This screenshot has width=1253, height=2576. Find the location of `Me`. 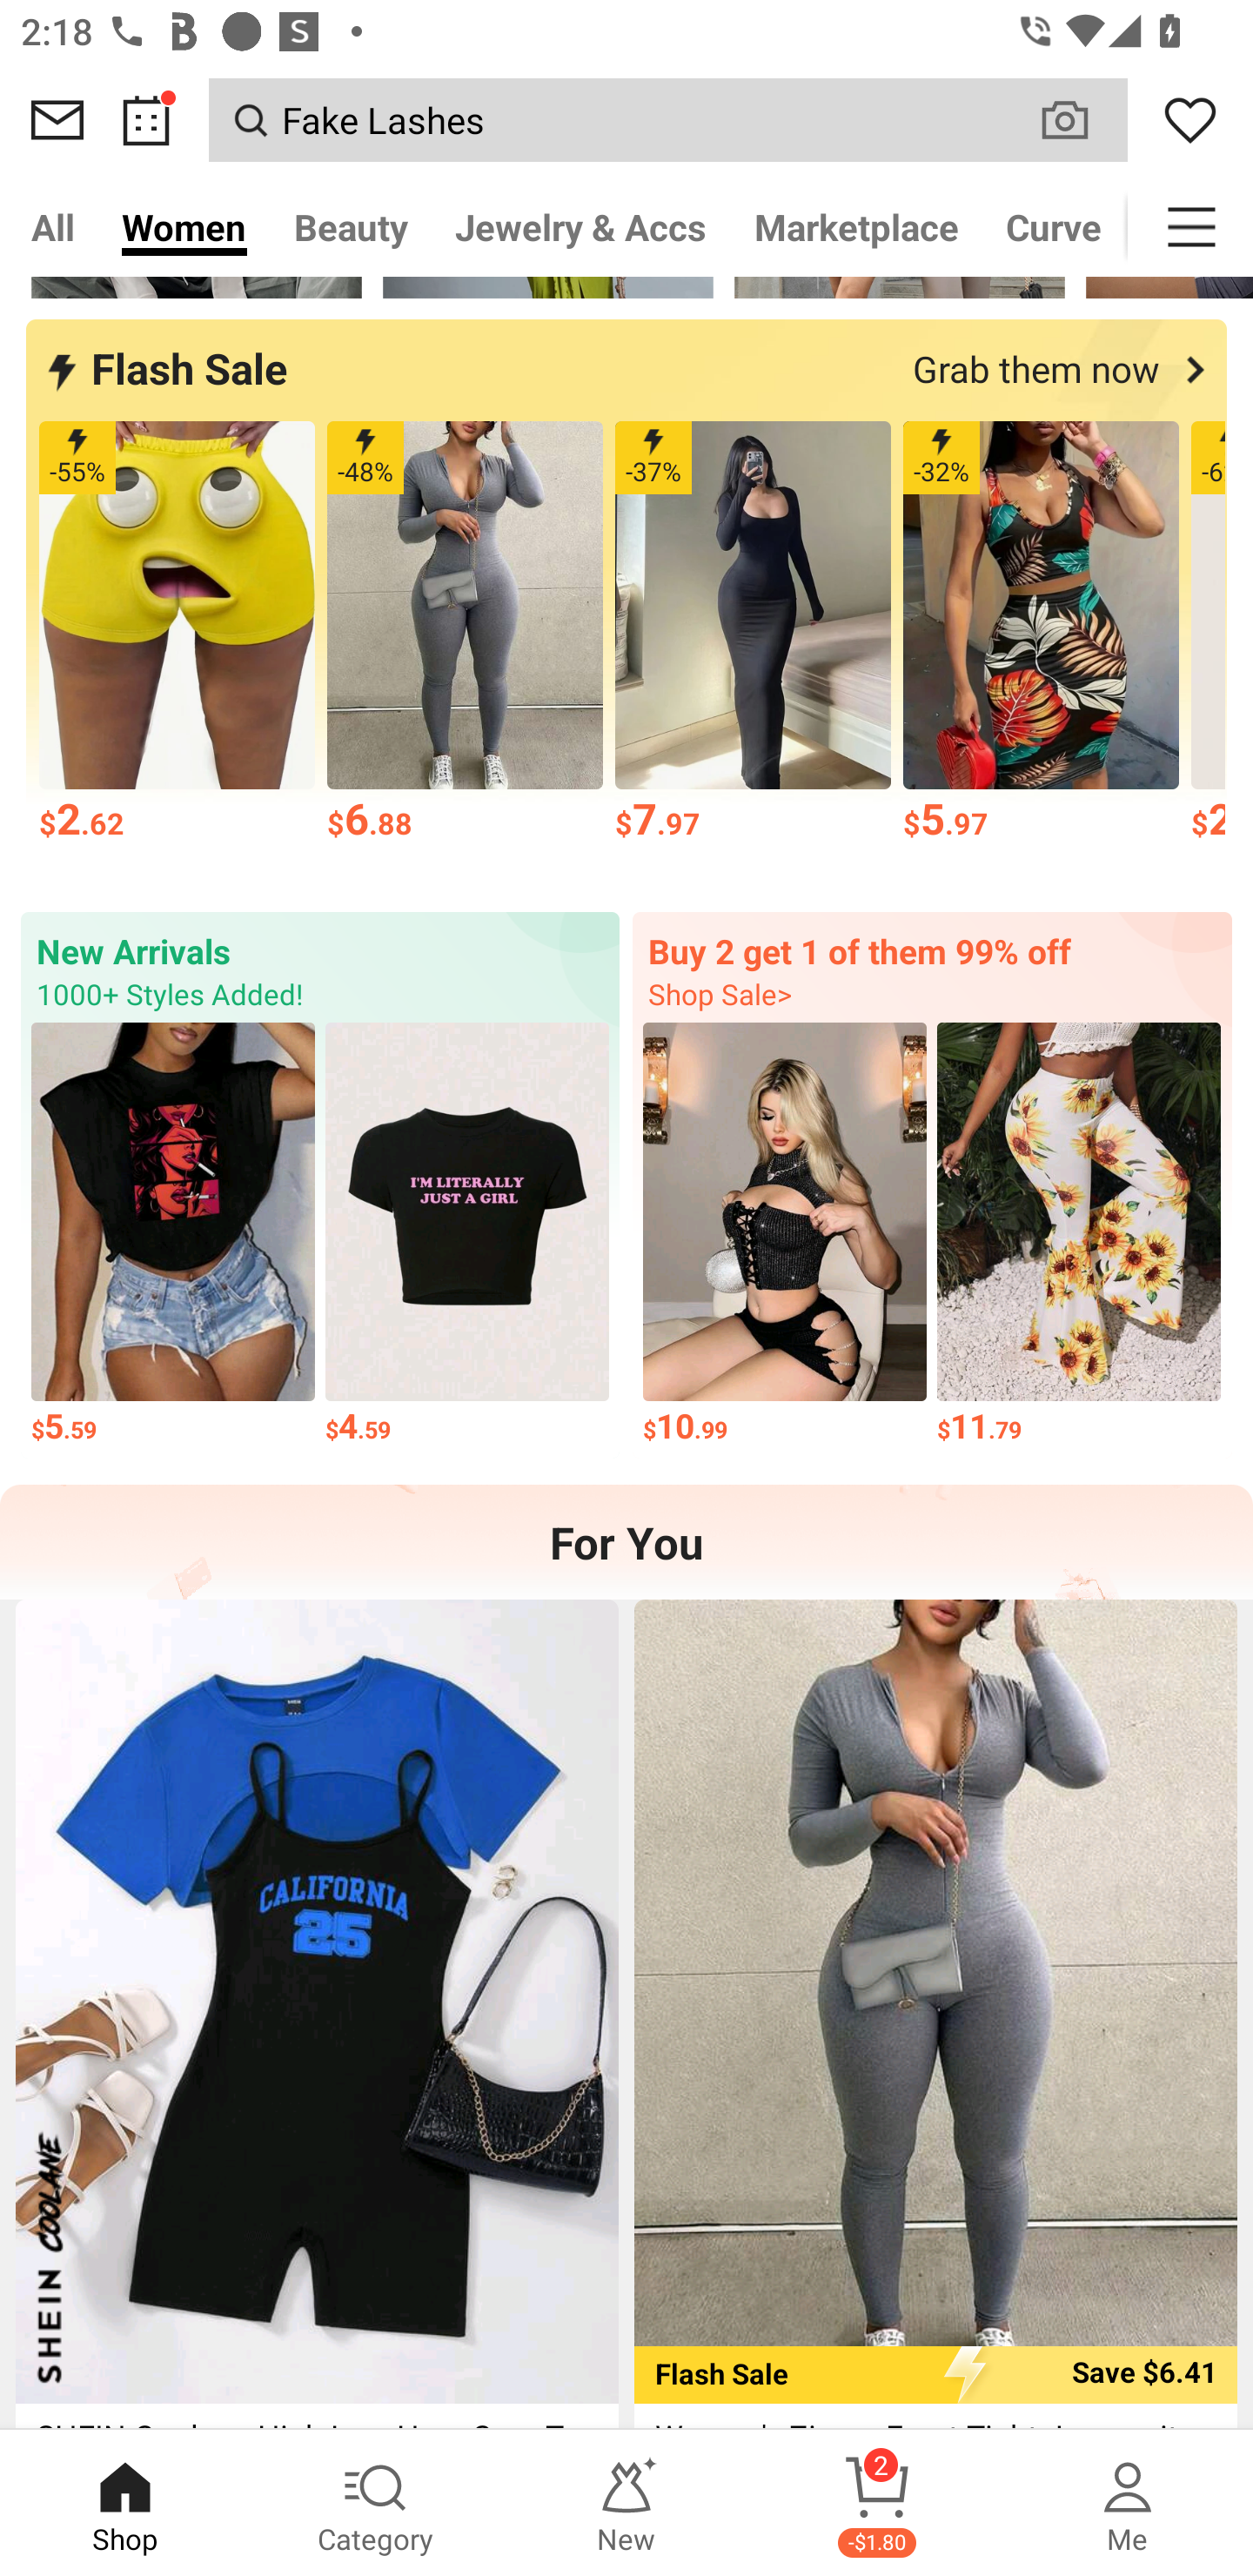

Me is located at coordinates (1128, 2503).